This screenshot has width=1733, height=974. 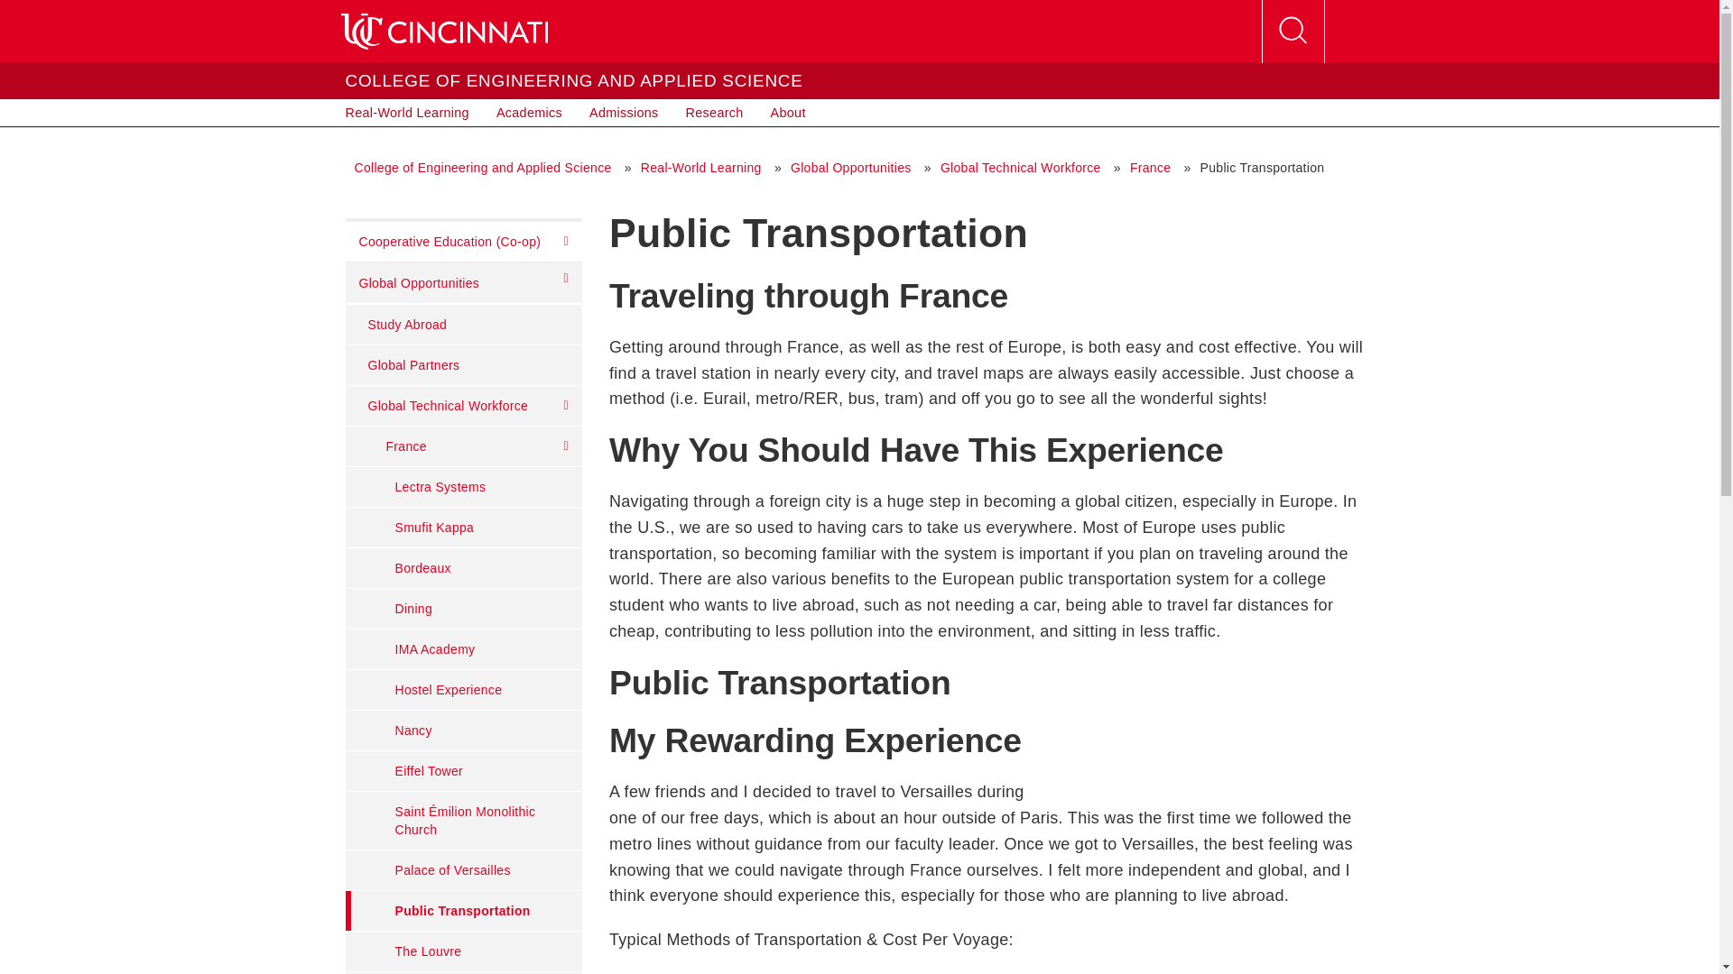 What do you see at coordinates (408, 113) in the screenshot?
I see `Real-World Learning` at bounding box center [408, 113].